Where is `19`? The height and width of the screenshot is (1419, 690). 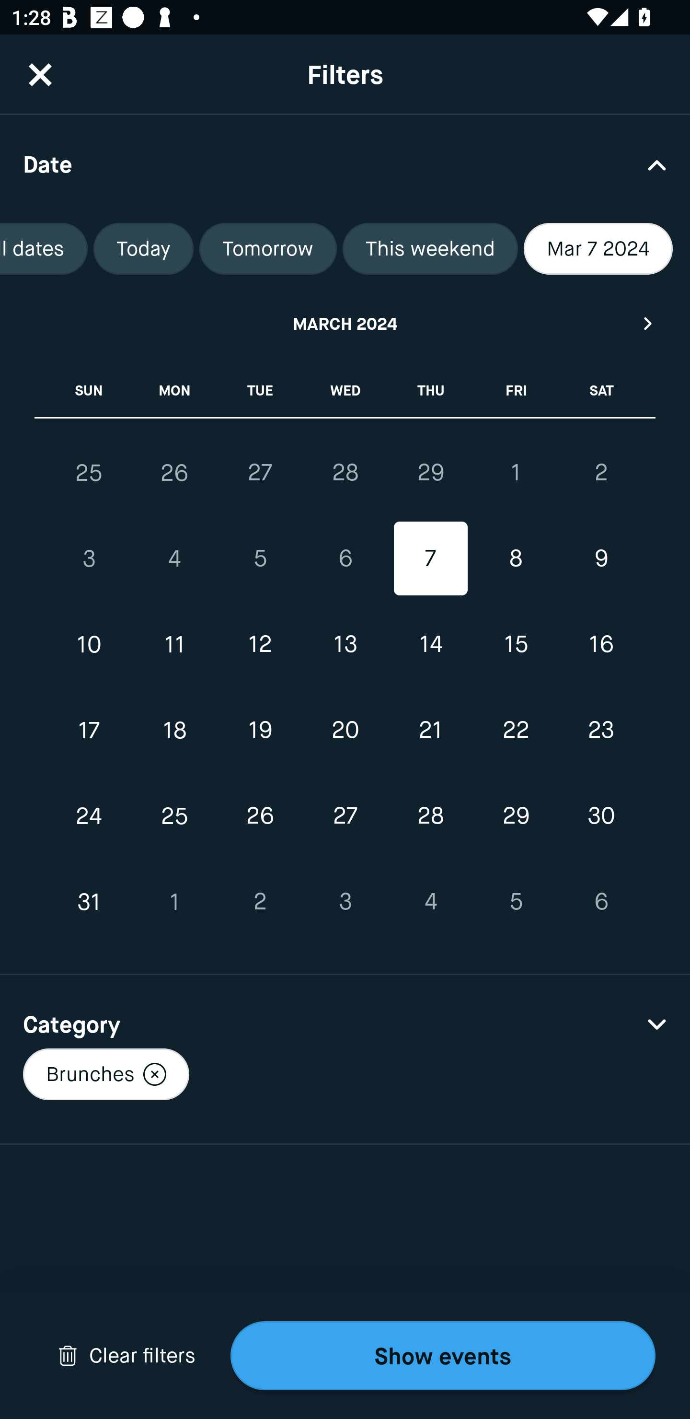 19 is located at coordinates (260, 730).